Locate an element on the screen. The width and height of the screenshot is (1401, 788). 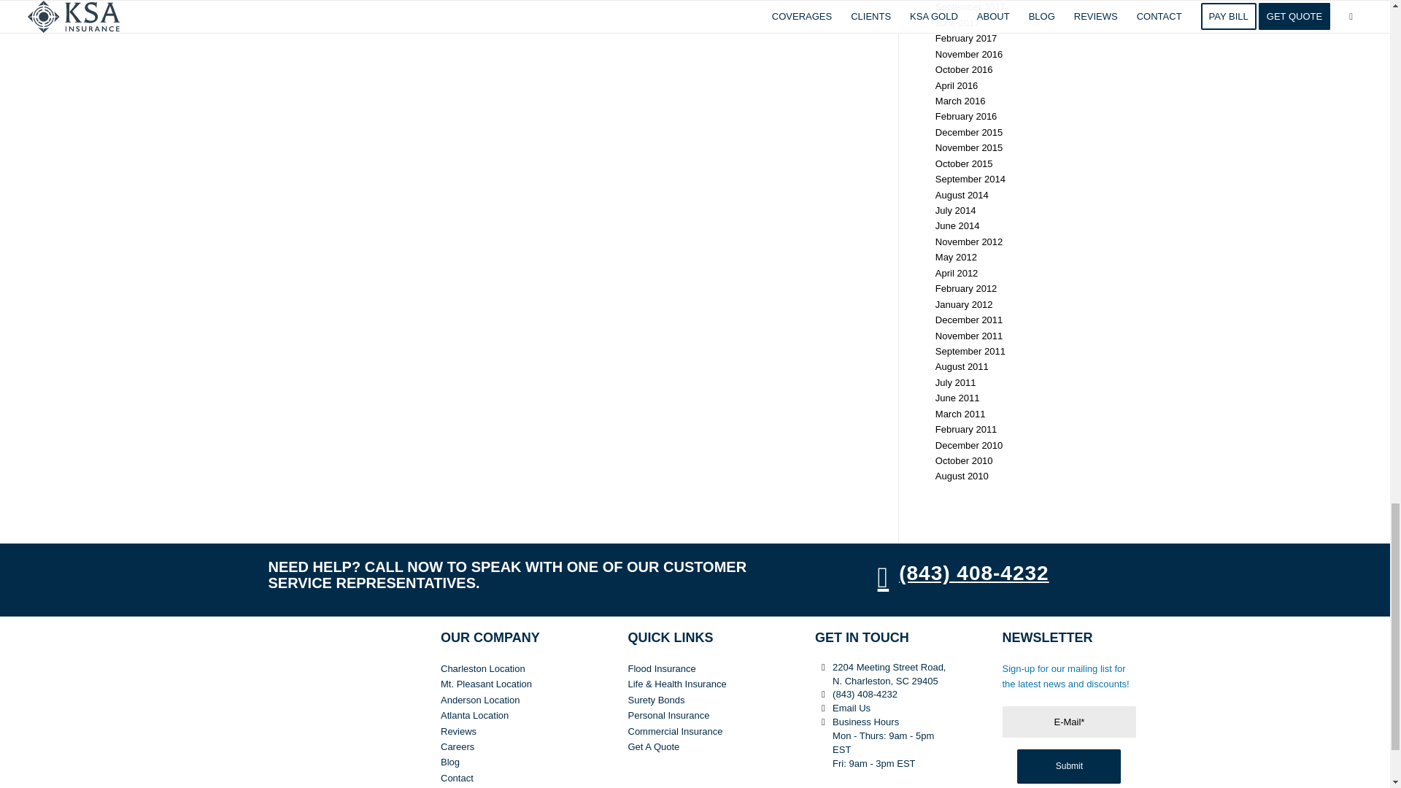
Asset 19ksa-min is located at coordinates (320, 698).